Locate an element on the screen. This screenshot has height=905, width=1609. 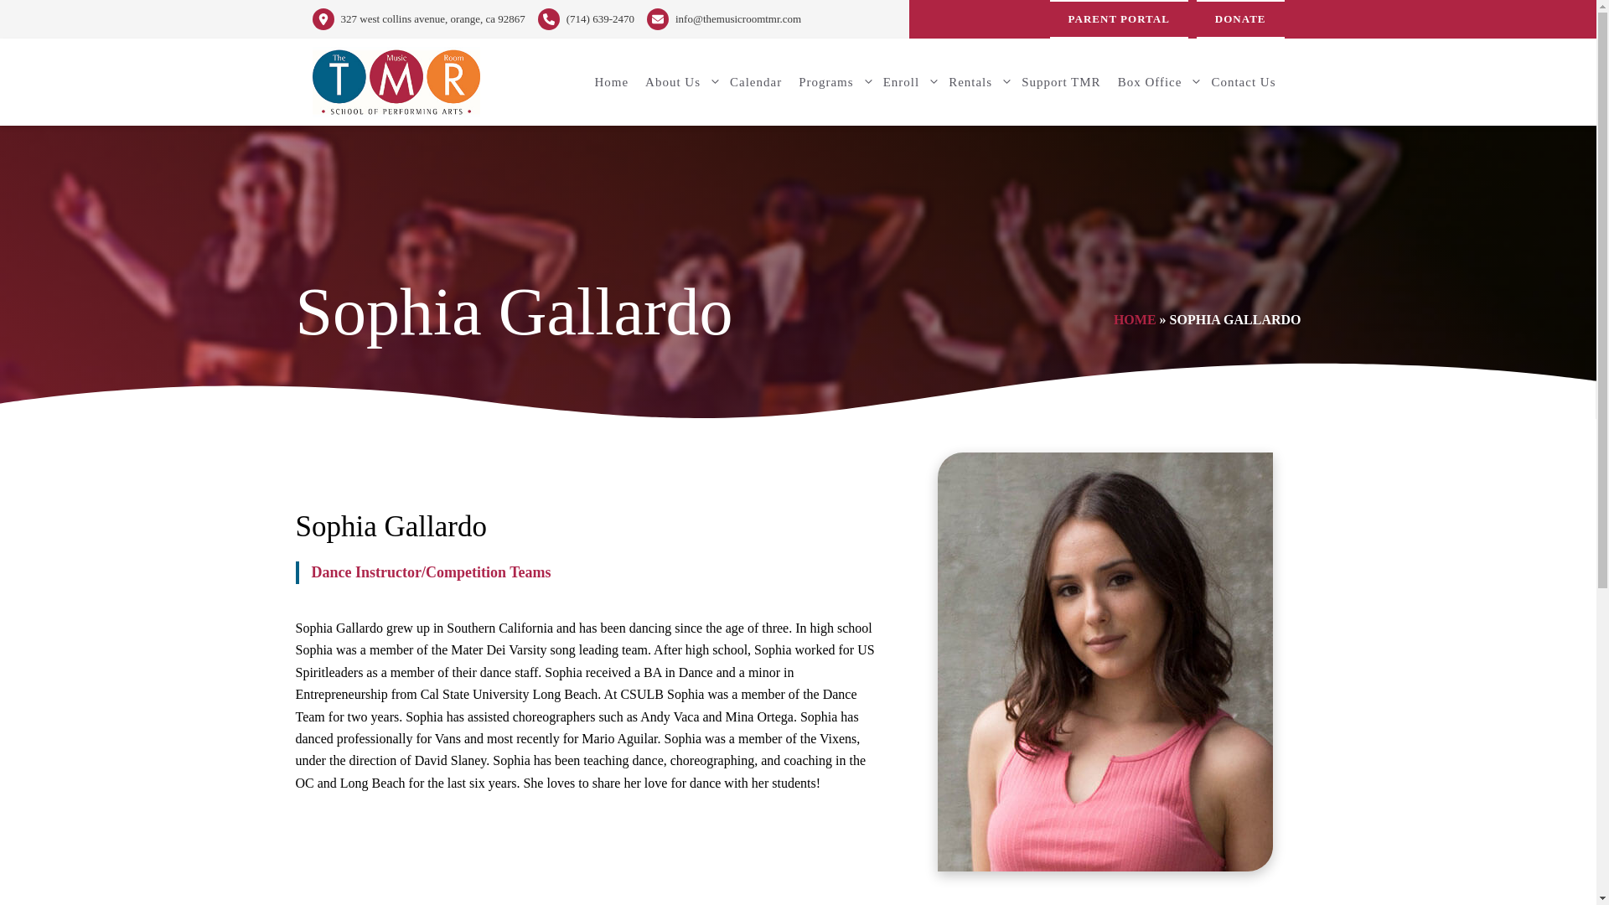
DONATE is located at coordinates (1240, 19).